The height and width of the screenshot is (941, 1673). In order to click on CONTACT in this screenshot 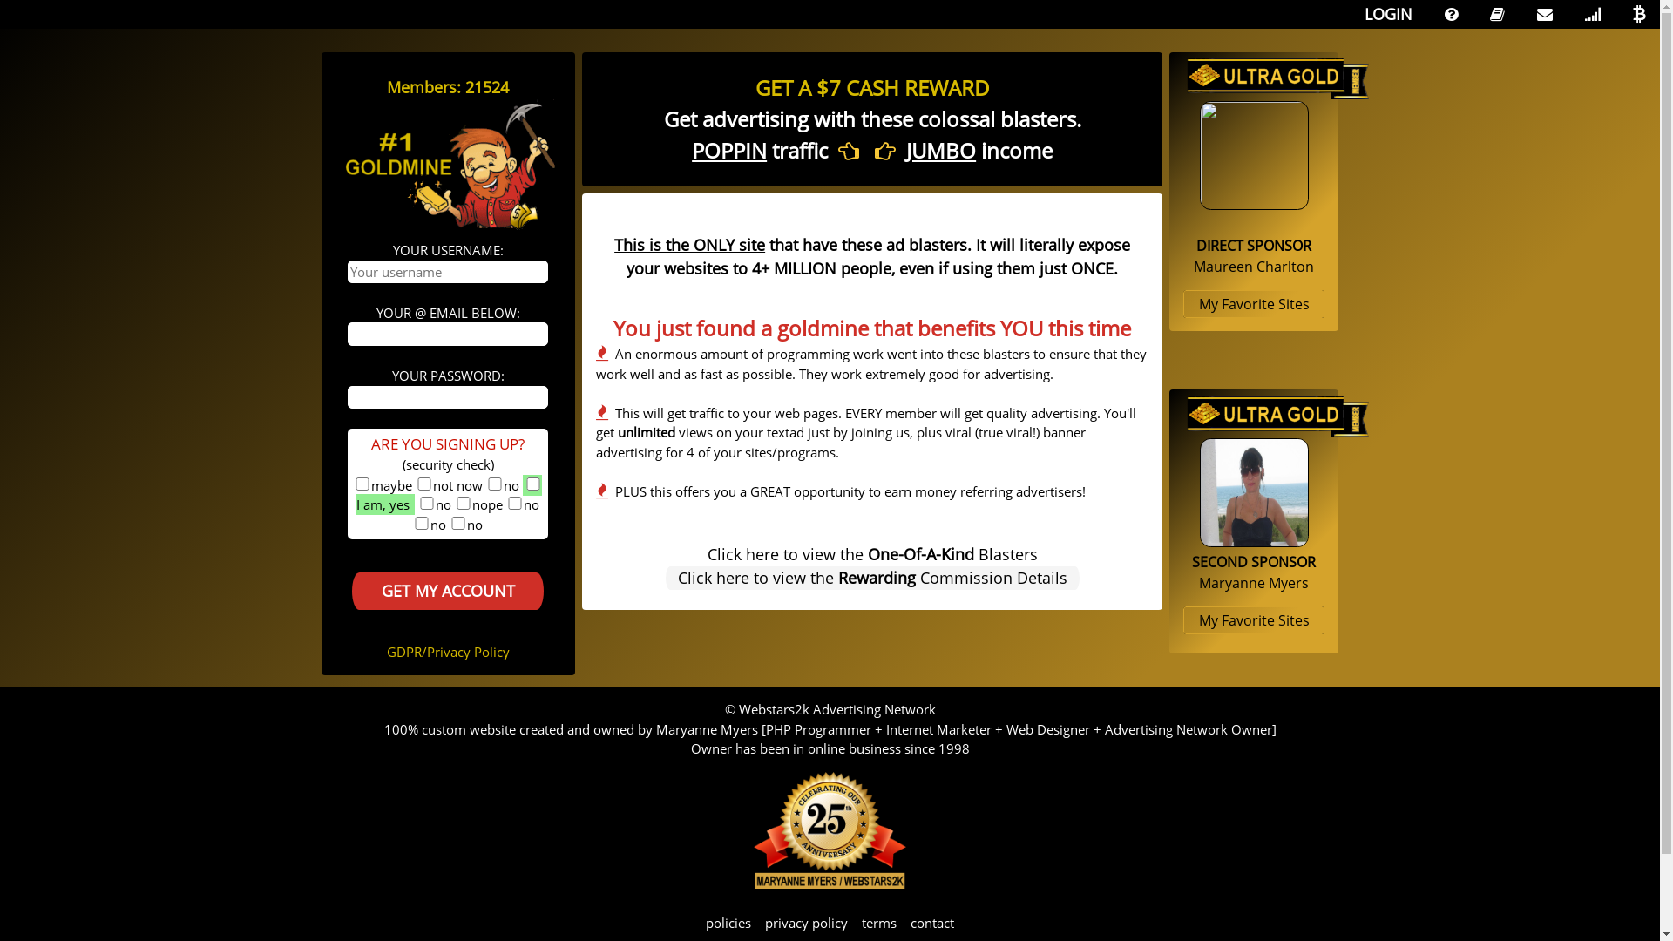, I will do `click(1545, 14)`.